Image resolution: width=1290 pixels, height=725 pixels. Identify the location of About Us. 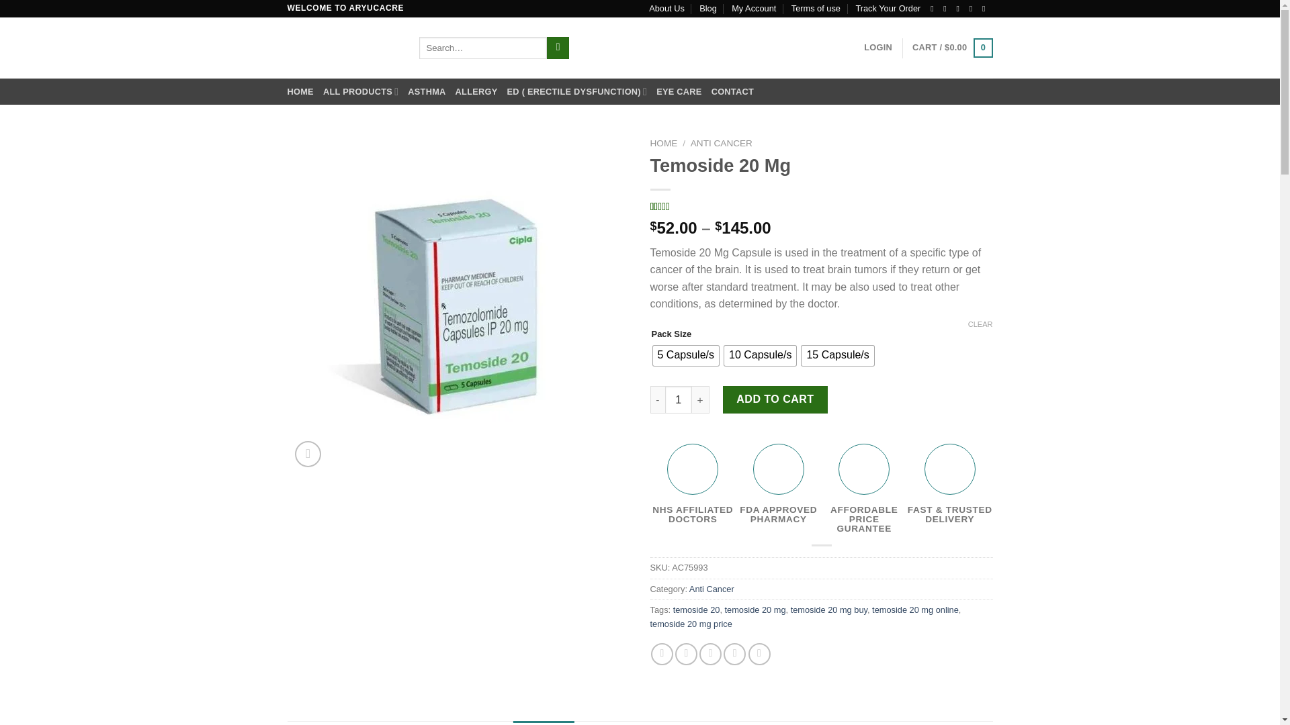
(666, 8).